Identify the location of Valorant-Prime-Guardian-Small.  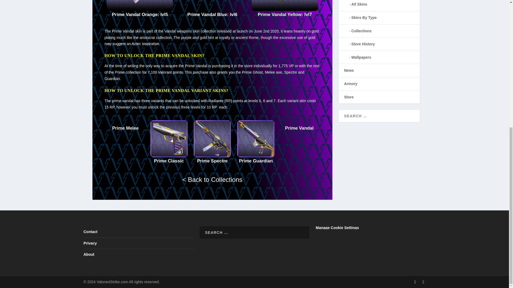
(256, 139).